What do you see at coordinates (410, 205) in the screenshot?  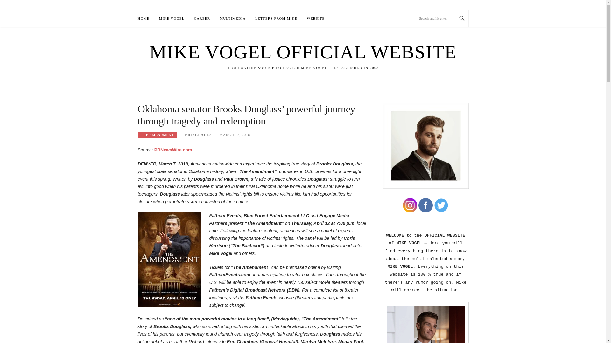 I see `Follow Mike on Instagram!` at bounding box center [410, 205].